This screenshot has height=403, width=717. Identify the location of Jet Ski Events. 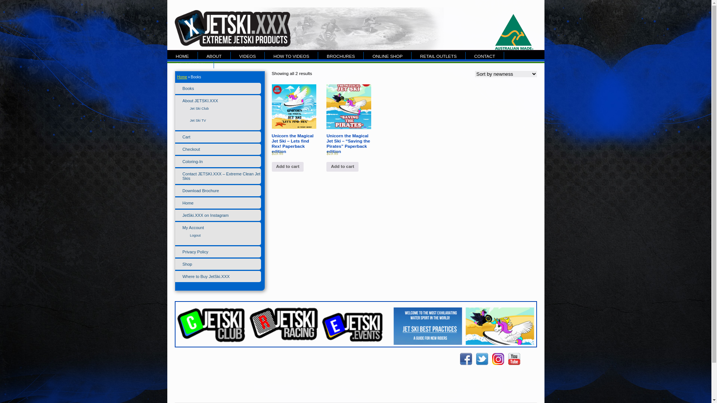
(356, 343).